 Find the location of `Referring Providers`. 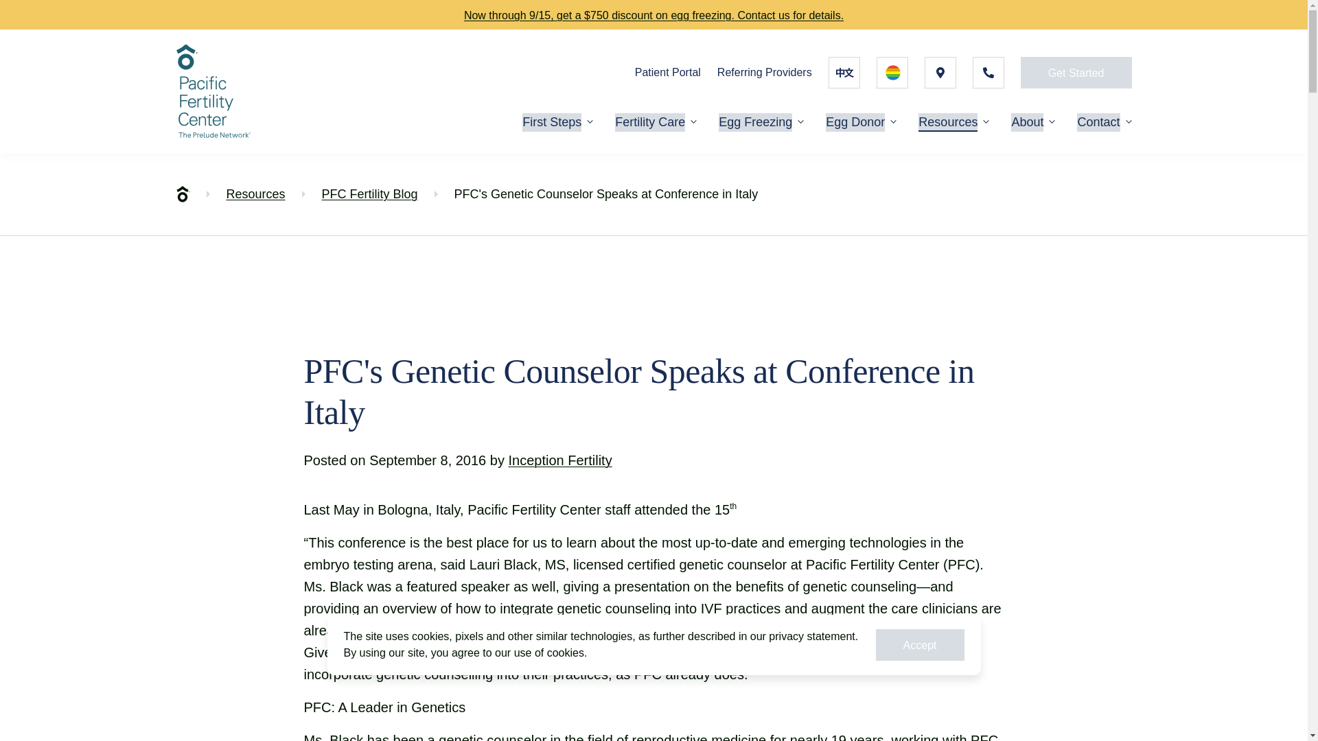

Referring Providers is located at coordinates (764, 71).